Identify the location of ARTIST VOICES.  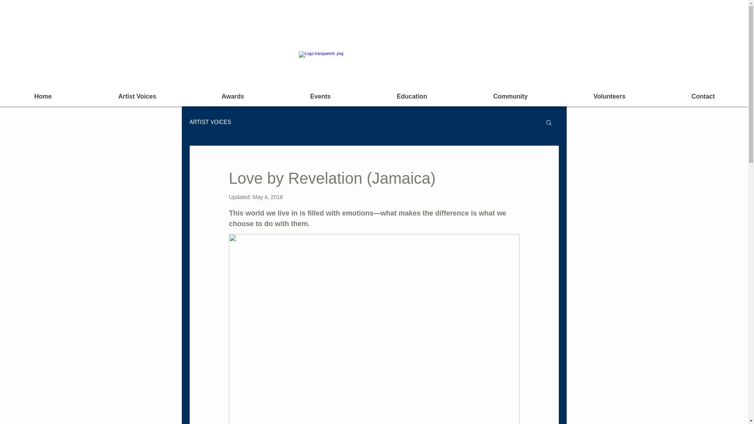
(210, 122).